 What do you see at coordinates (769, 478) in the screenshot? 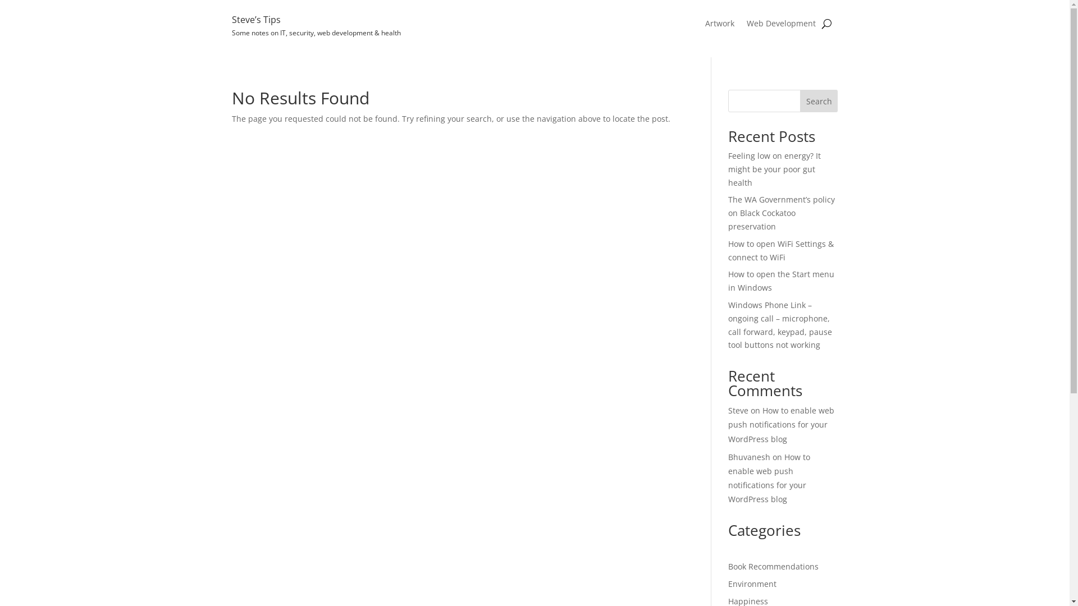
I see `How to enable web push notifications for your WordPress blog` at bounding box center [769, 478].